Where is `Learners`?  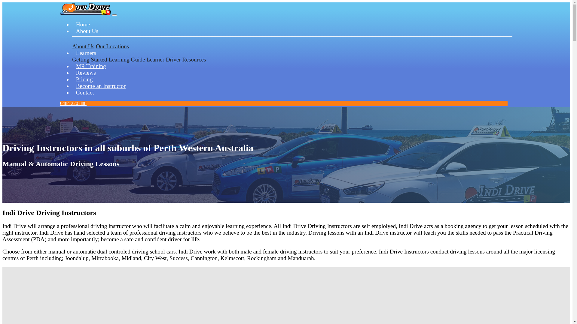 Learners is located at coordinates (86, 53).